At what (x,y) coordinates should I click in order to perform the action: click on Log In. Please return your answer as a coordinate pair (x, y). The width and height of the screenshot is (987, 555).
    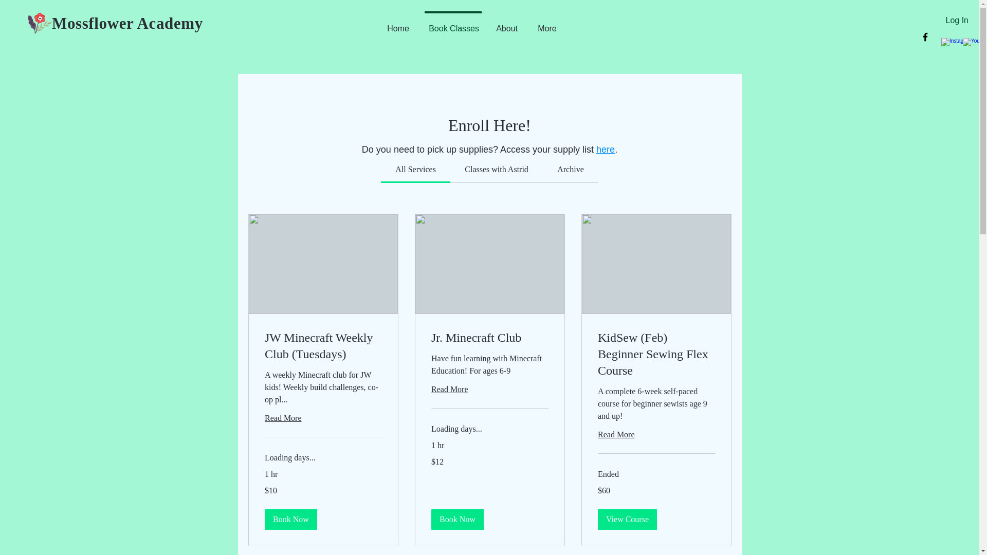
    Looking at the image, I should click on (957, 21).